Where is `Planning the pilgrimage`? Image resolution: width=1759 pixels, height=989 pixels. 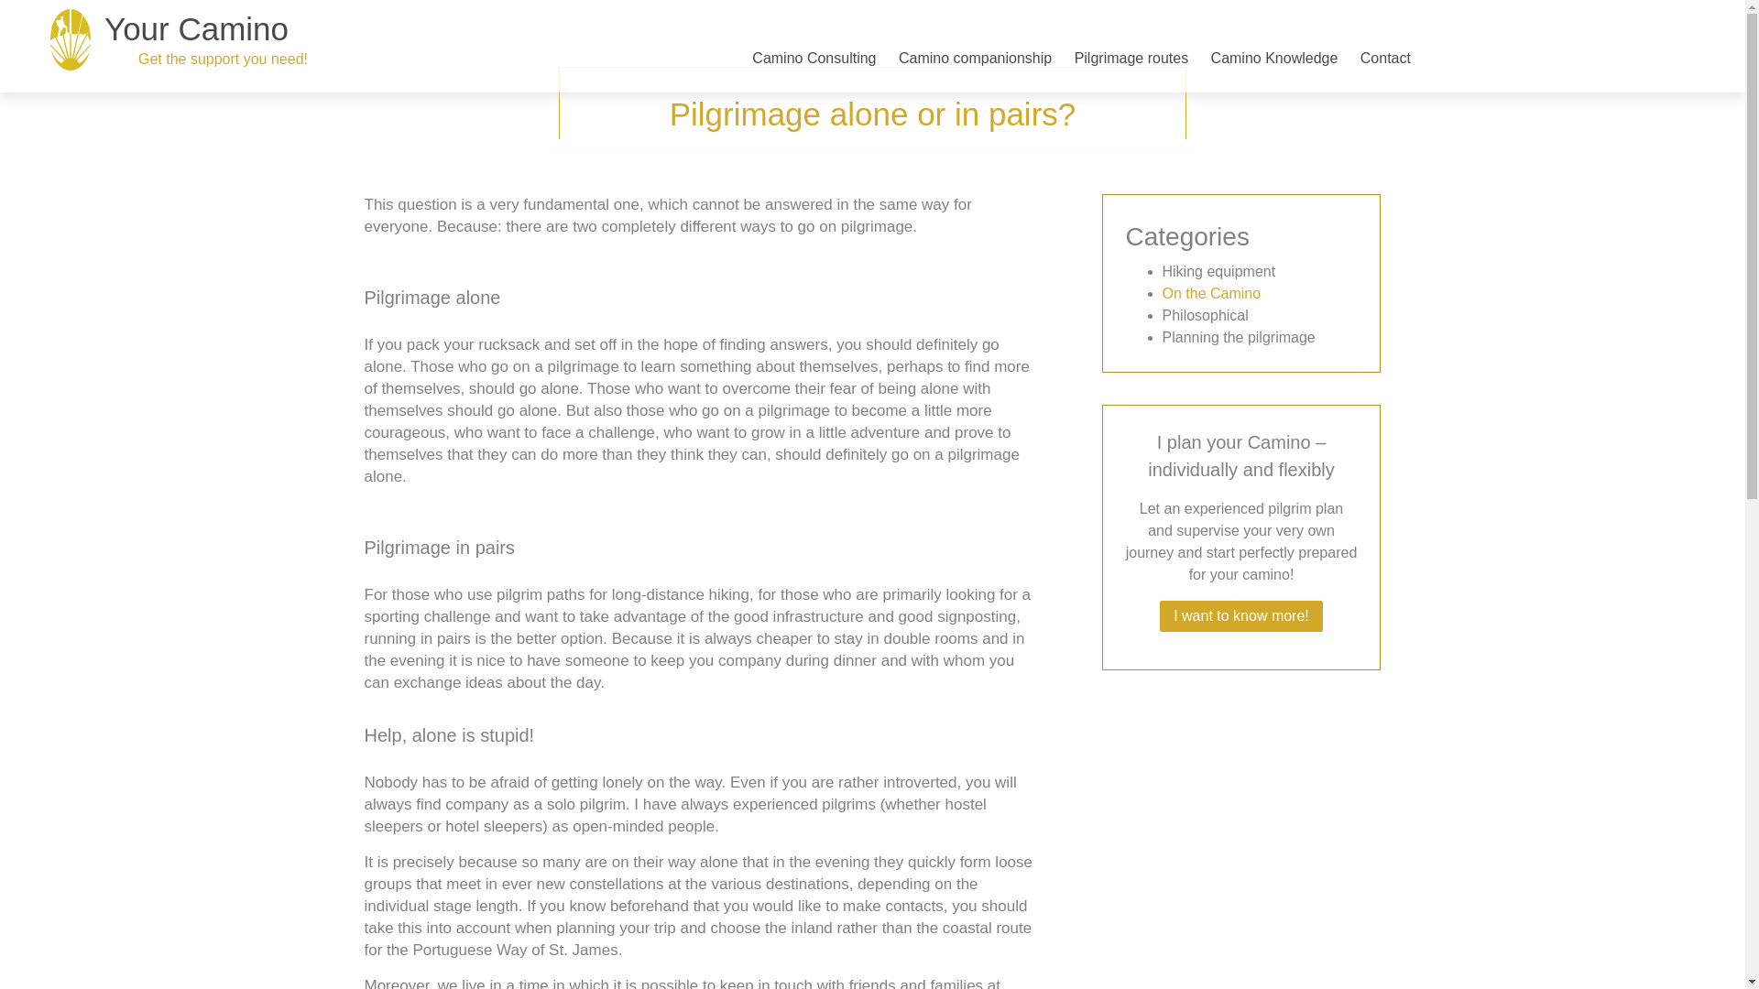
Planning the pilgrimage is located at coordinates (1237, 337).